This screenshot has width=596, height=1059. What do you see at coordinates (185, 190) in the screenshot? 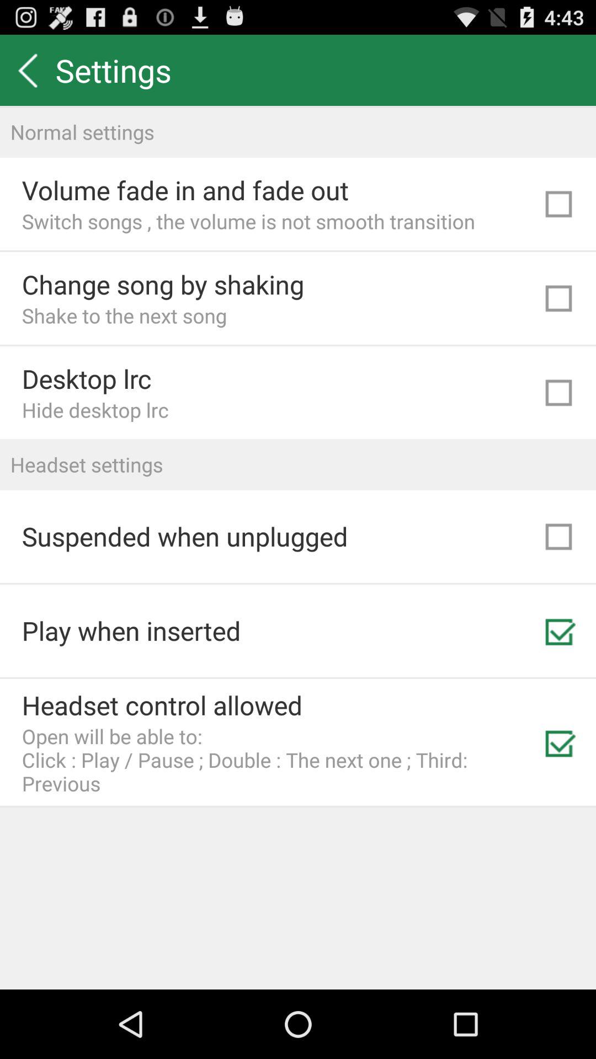
I see `turn off the app above switch songs the icon` at bounding box center [185, 190].